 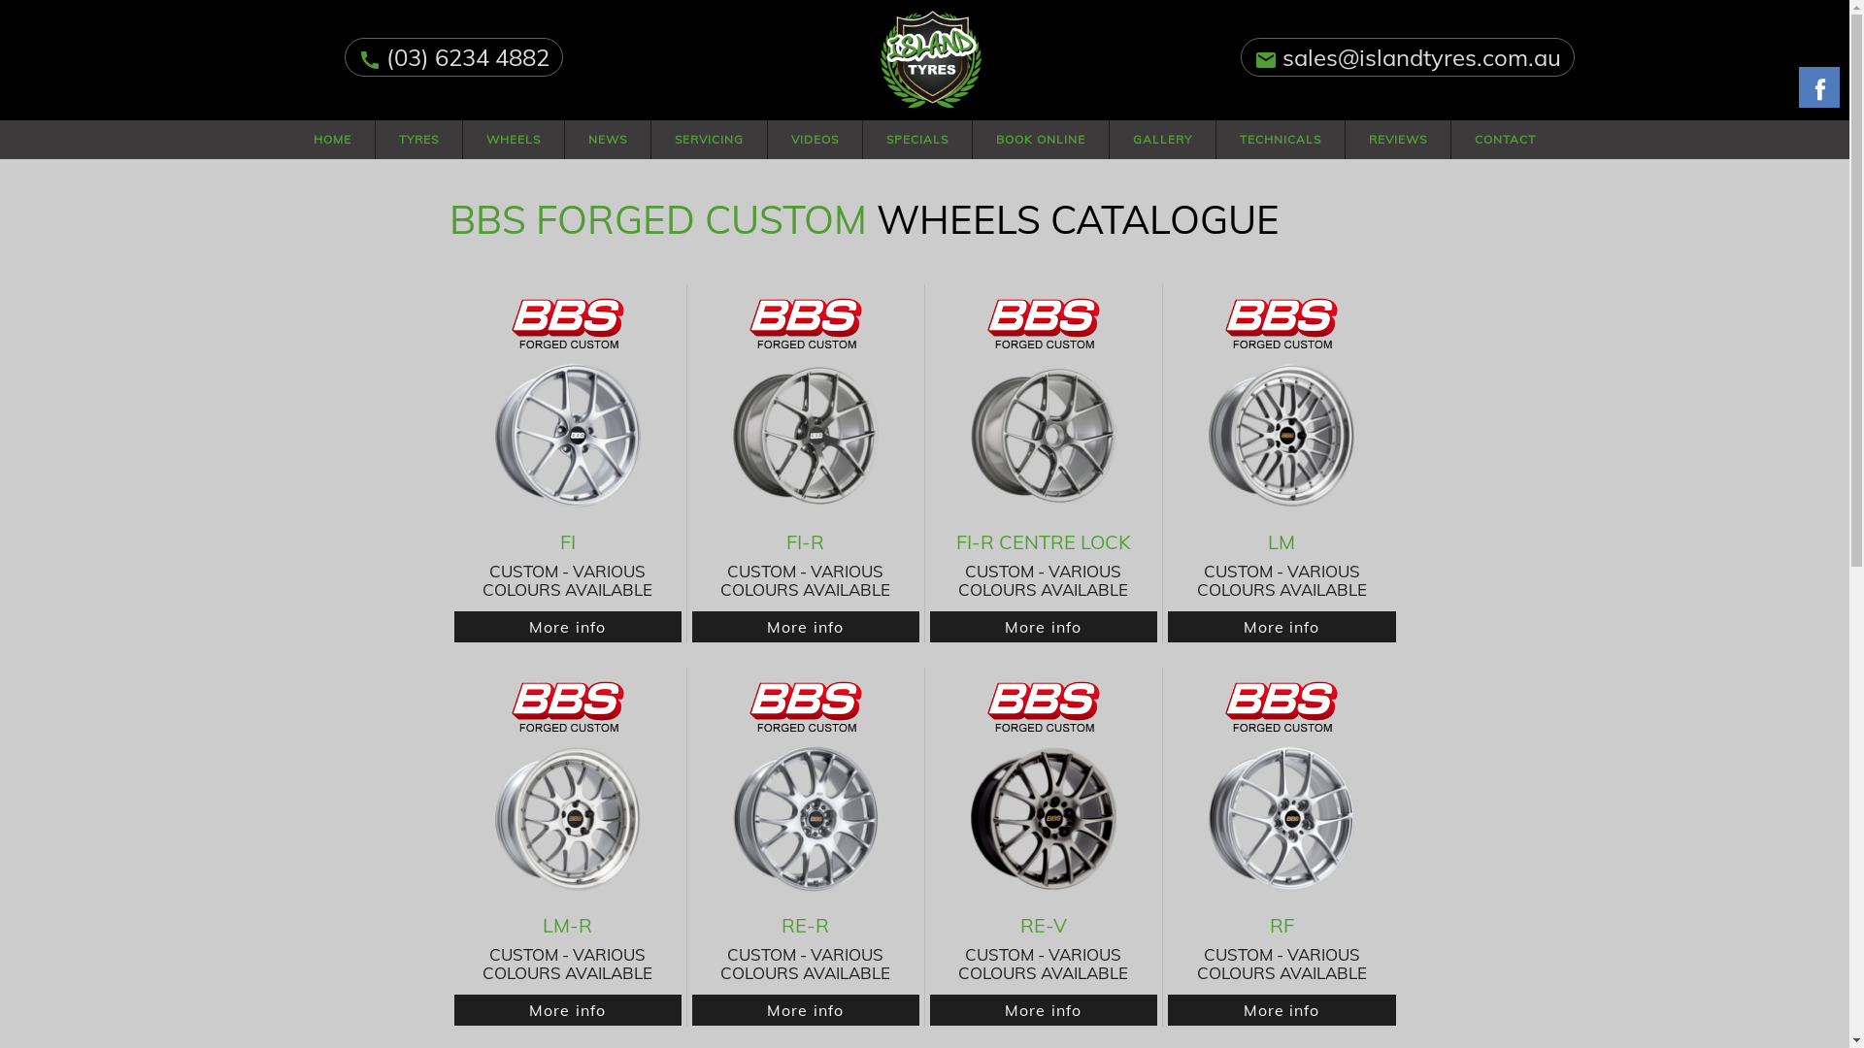 What do you see at coordinates (1043, 706) in the screenshot?
I see `BBS Forged Custom Wheels` at bounding box center [1043, 706].